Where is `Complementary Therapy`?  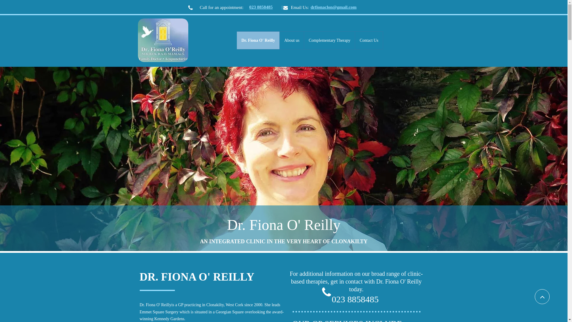
Complementary Therapy is located at coordinates (329, 40).